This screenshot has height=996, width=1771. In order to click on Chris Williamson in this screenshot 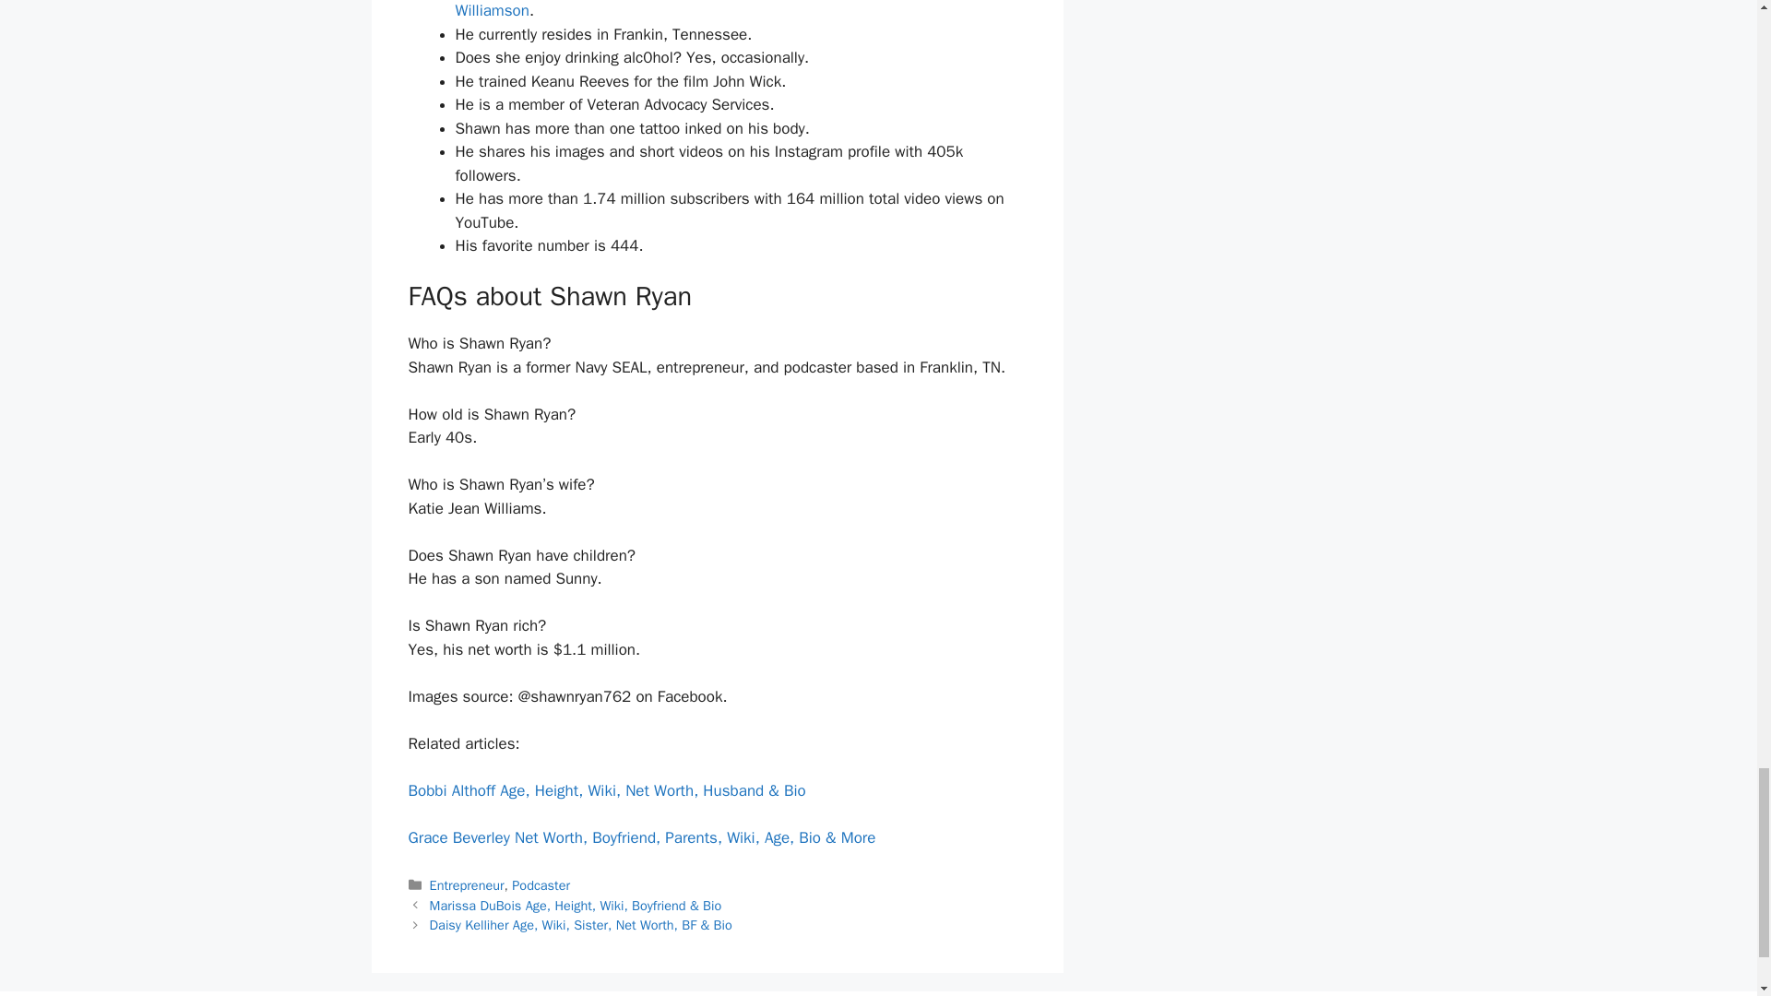, I will do `click(724, 10)`.